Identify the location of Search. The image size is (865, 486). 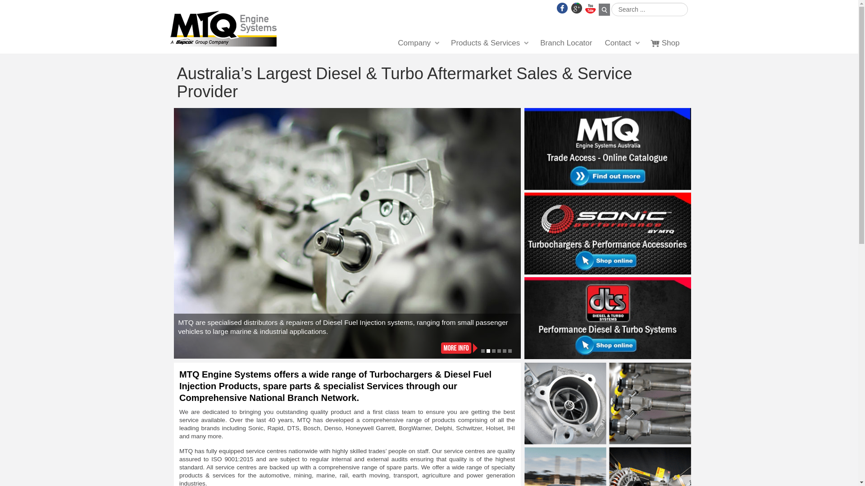
(604, 10).